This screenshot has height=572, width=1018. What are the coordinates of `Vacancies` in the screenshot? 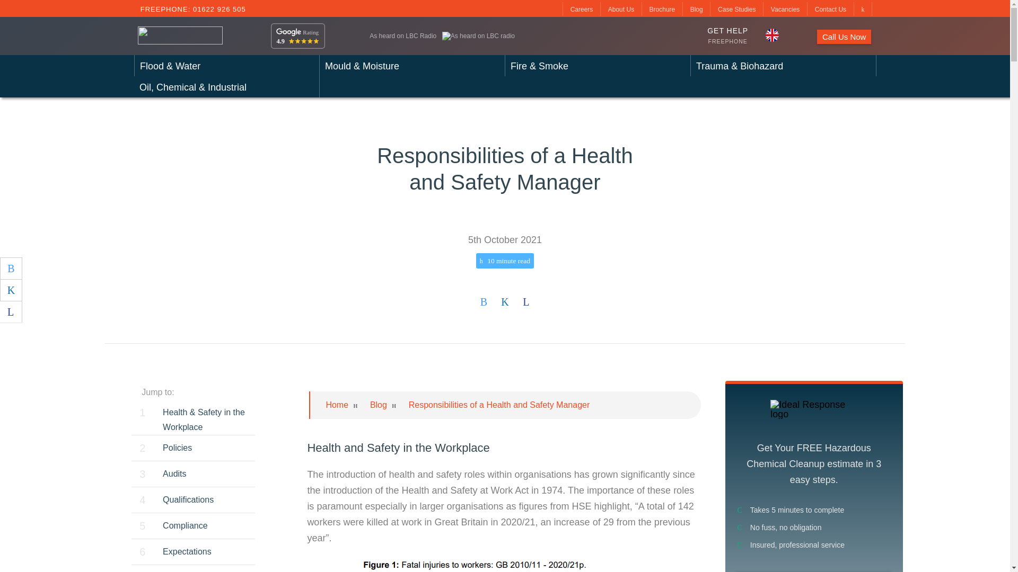 It's located at (785, 9).